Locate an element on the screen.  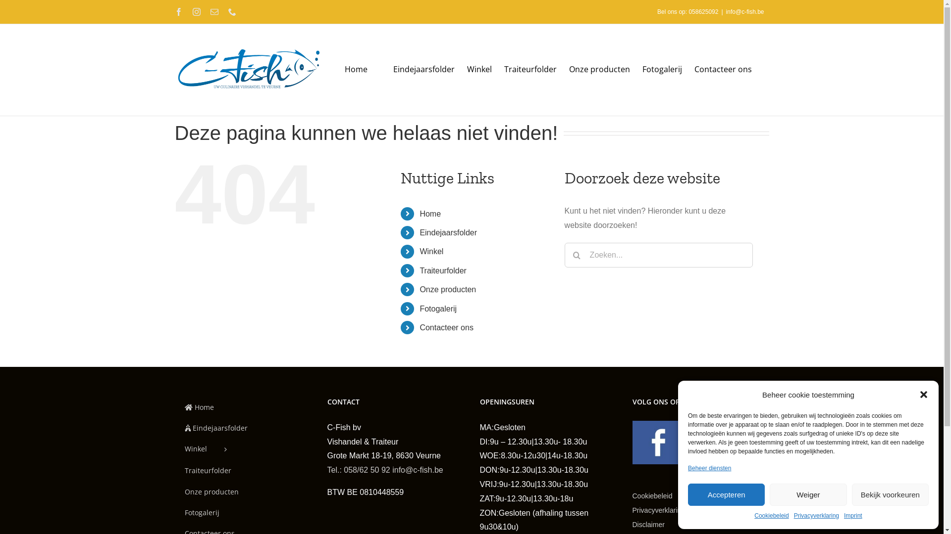
Home is located at coordinates (349, 69).